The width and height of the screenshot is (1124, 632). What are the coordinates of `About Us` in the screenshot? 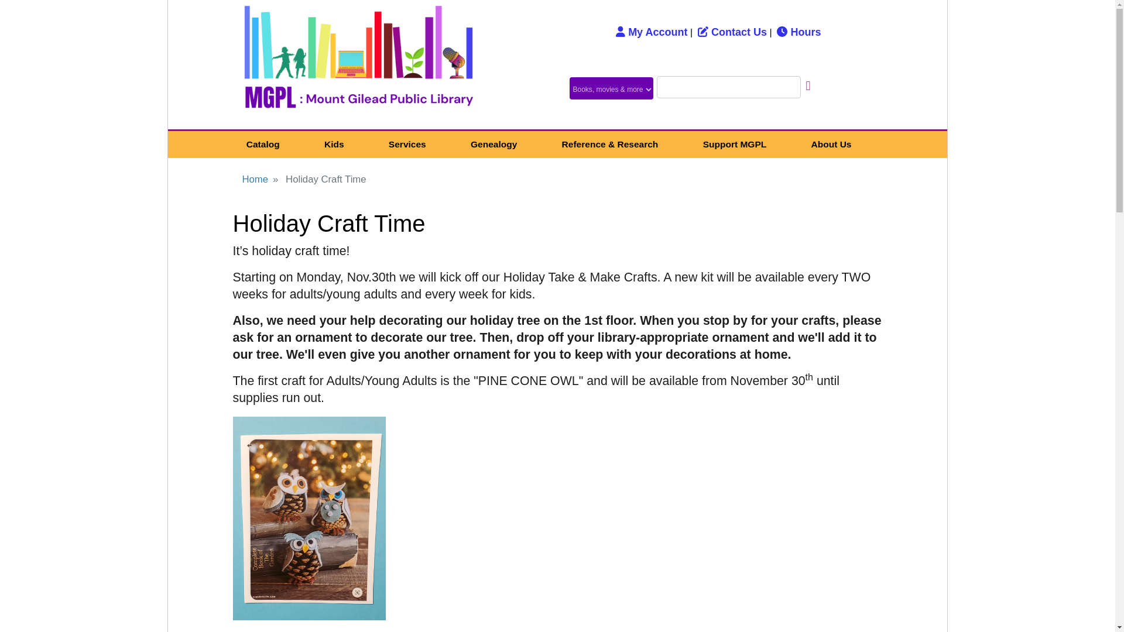 It's located at (830, 145).